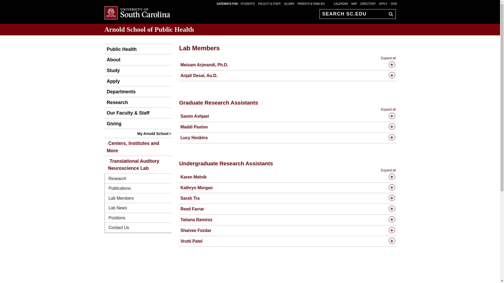 Image resolution: width=504 pixels, height=283 pixels. I want to click on ALUMNI, so click(289, 3).